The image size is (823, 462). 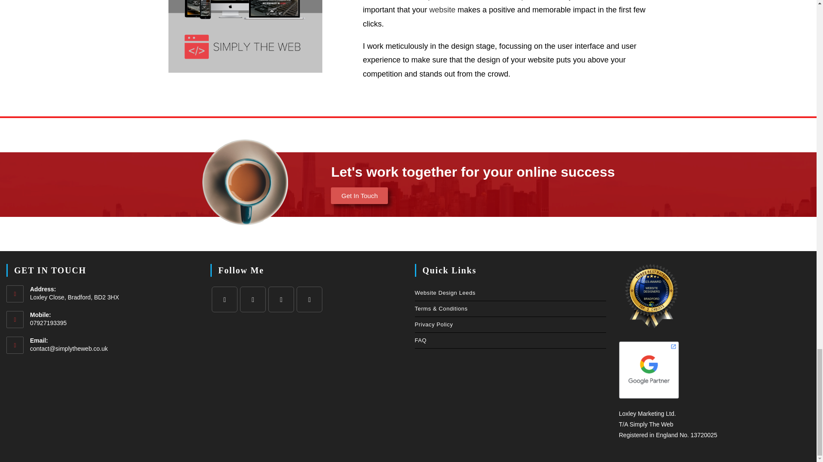 What do you see at coordinates (442, 9) in the screenshot?
I see `website` at bounding box center [442, 9].